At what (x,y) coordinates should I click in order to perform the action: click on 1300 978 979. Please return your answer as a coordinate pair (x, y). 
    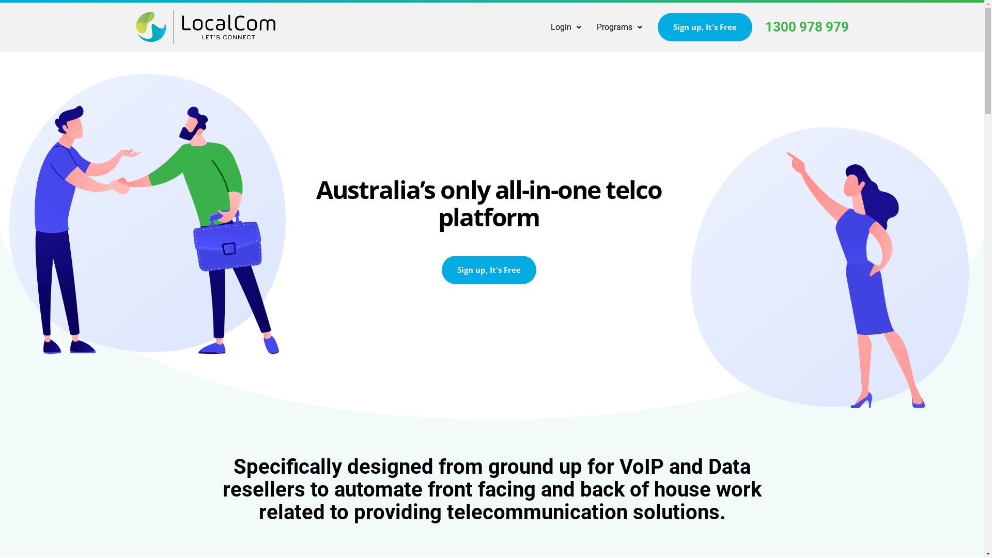
    Looking at the image, I should click on (807, 27).